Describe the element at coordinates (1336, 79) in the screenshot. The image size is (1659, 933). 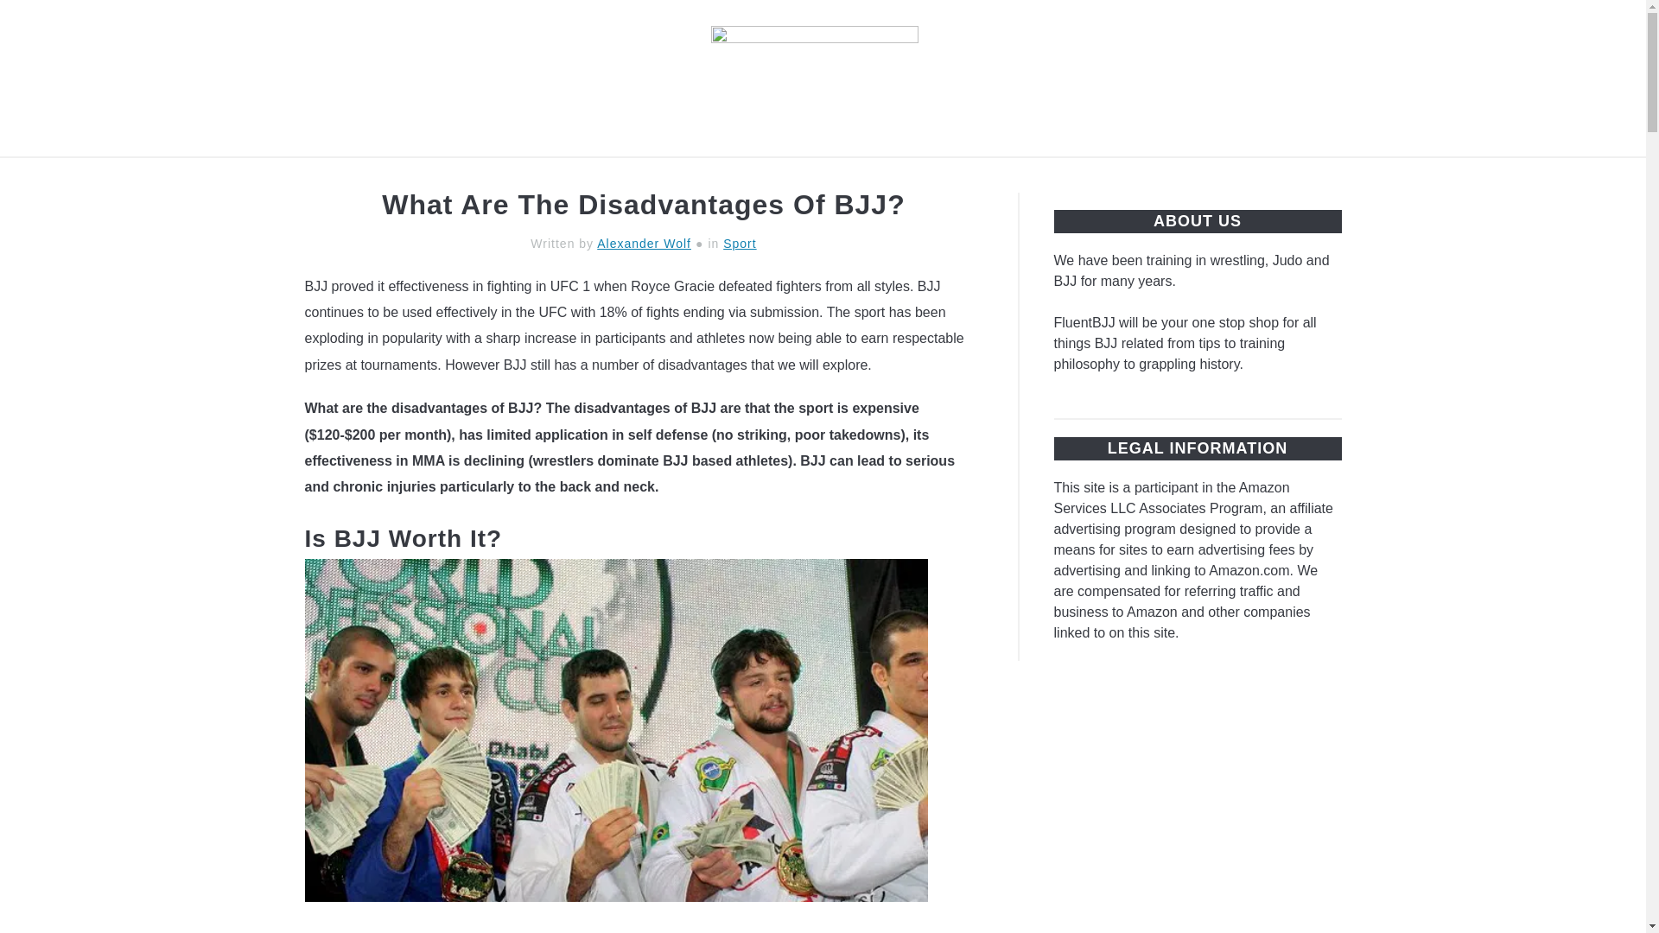
I see `Search` at that location.